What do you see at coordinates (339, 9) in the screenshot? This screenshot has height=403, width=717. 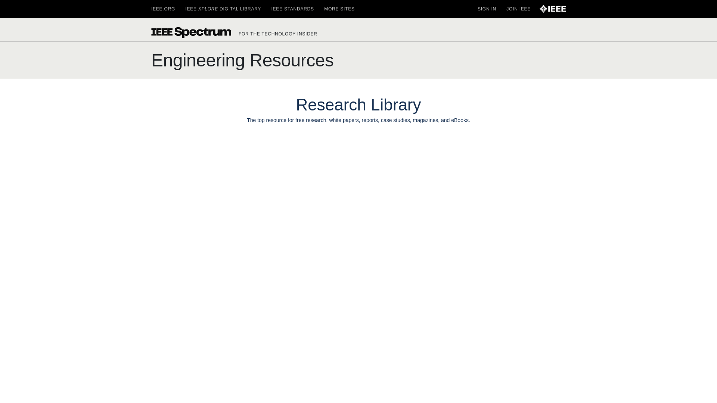 I see `MORE SITES` at bounding box center [339, 9].